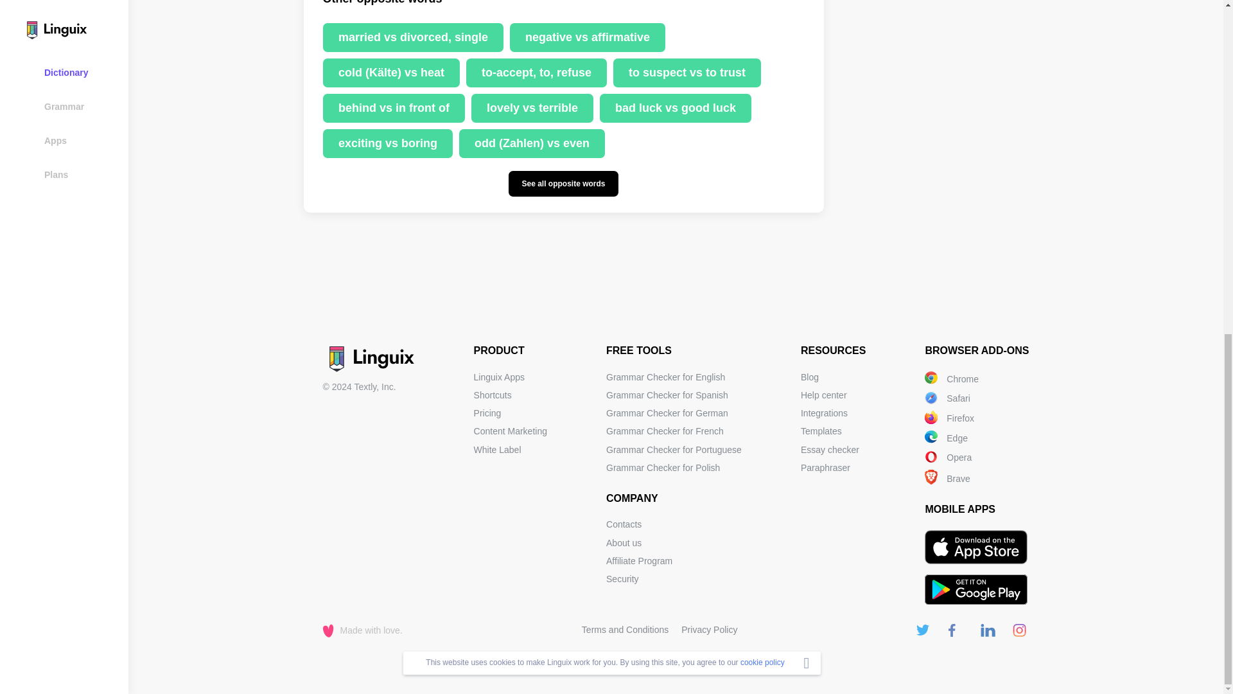 This screenshot has width=1233, height=694. What do you see at coordinates (492, 395) in the screenshot?
I see `Shortcuts` at bounding box center [492, 395].